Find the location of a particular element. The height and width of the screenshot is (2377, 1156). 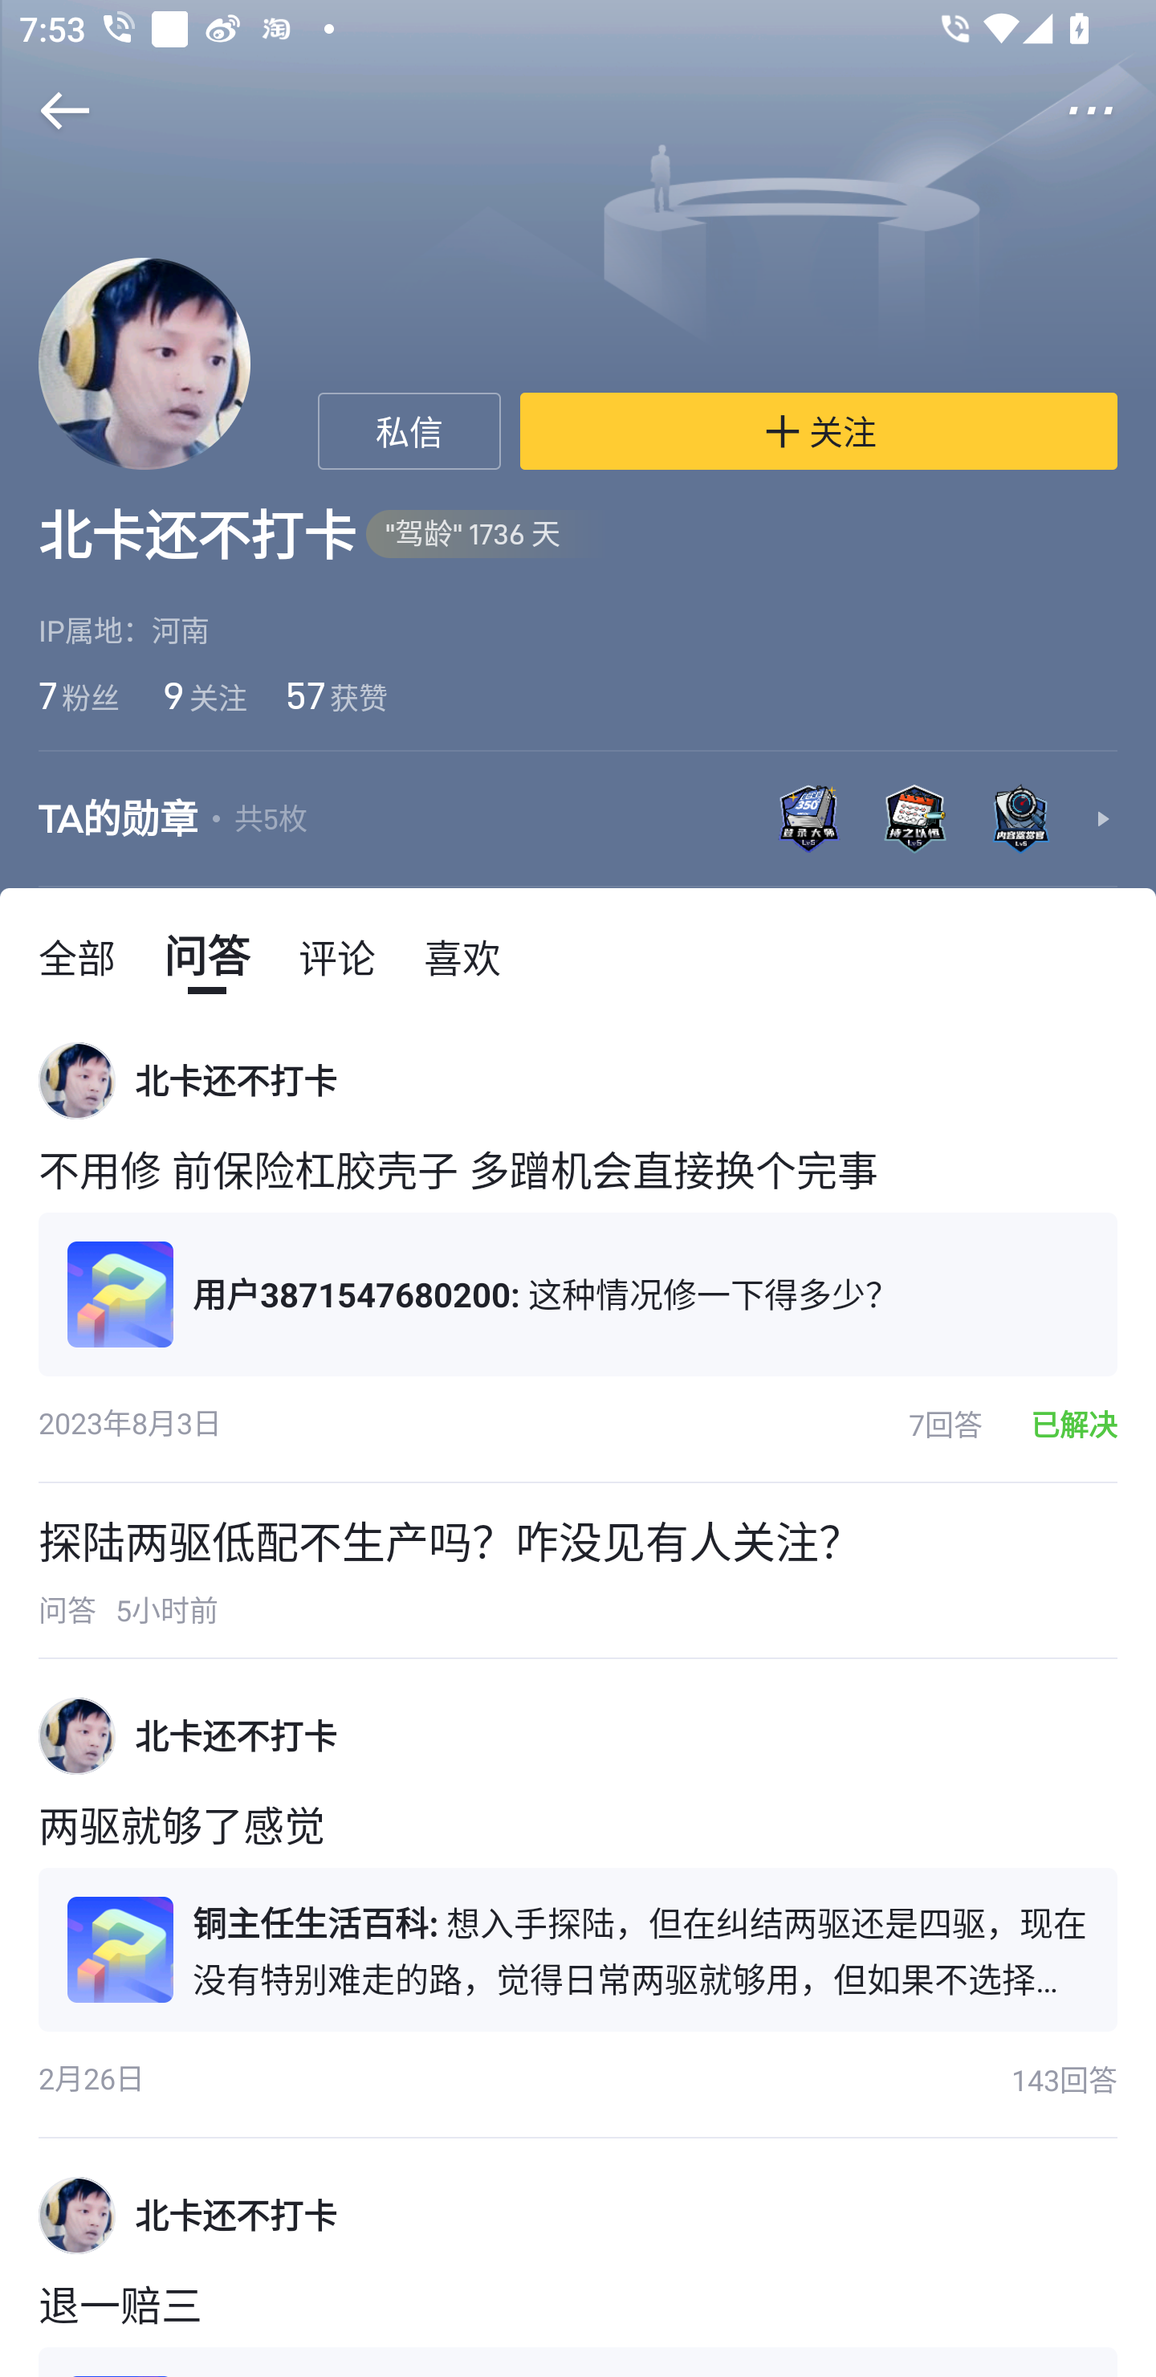

北卡还不打卡 is located at coordinates (236, 1736).